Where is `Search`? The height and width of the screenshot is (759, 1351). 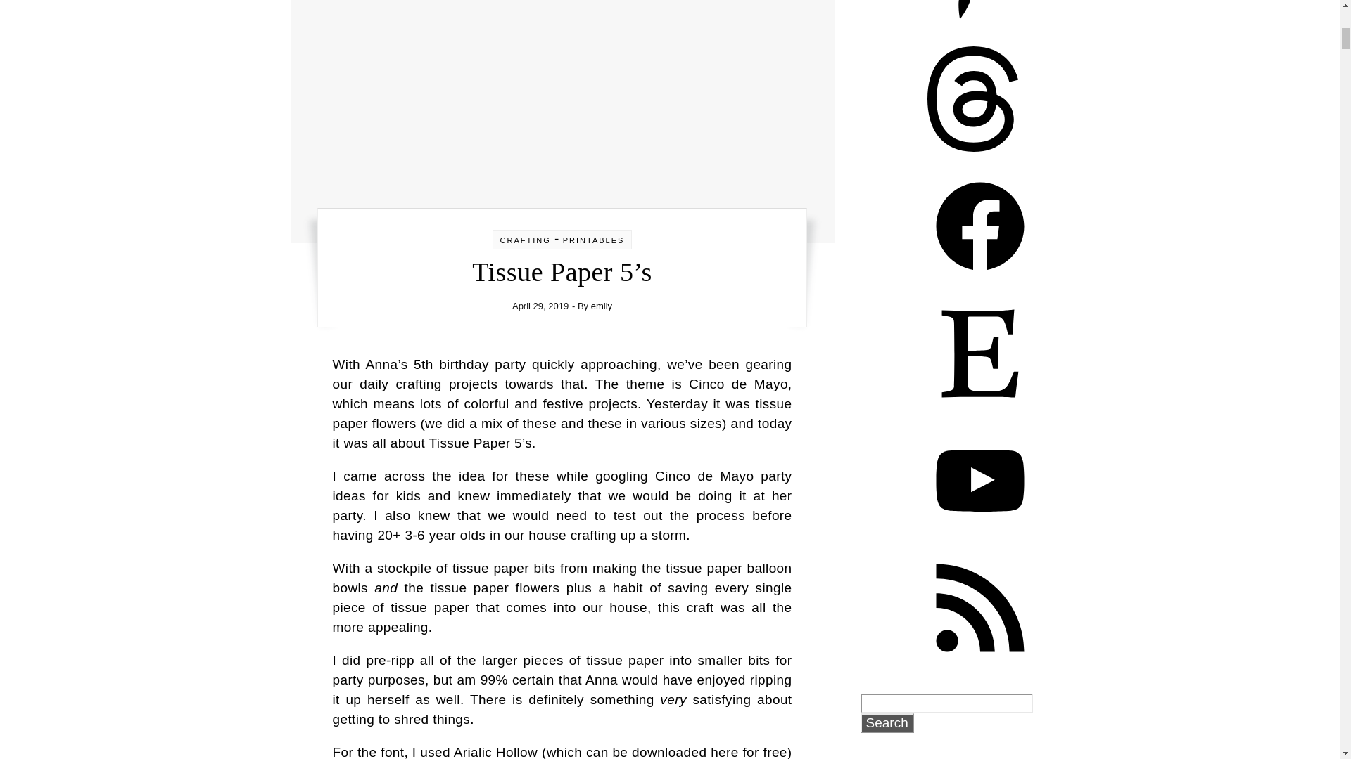 Search is located at coordinates (886, 723).